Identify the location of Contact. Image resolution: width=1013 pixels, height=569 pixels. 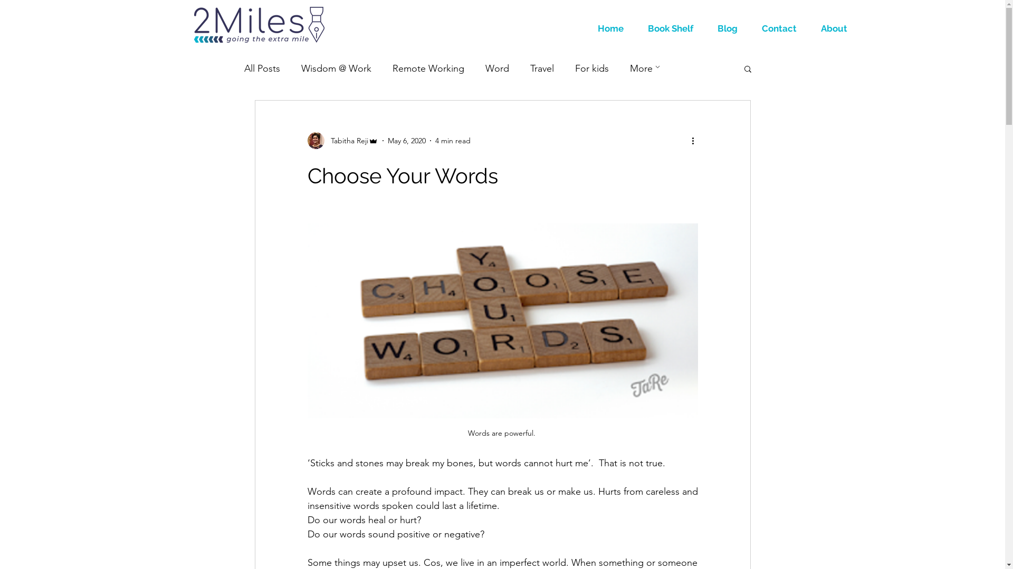
(779, 28).